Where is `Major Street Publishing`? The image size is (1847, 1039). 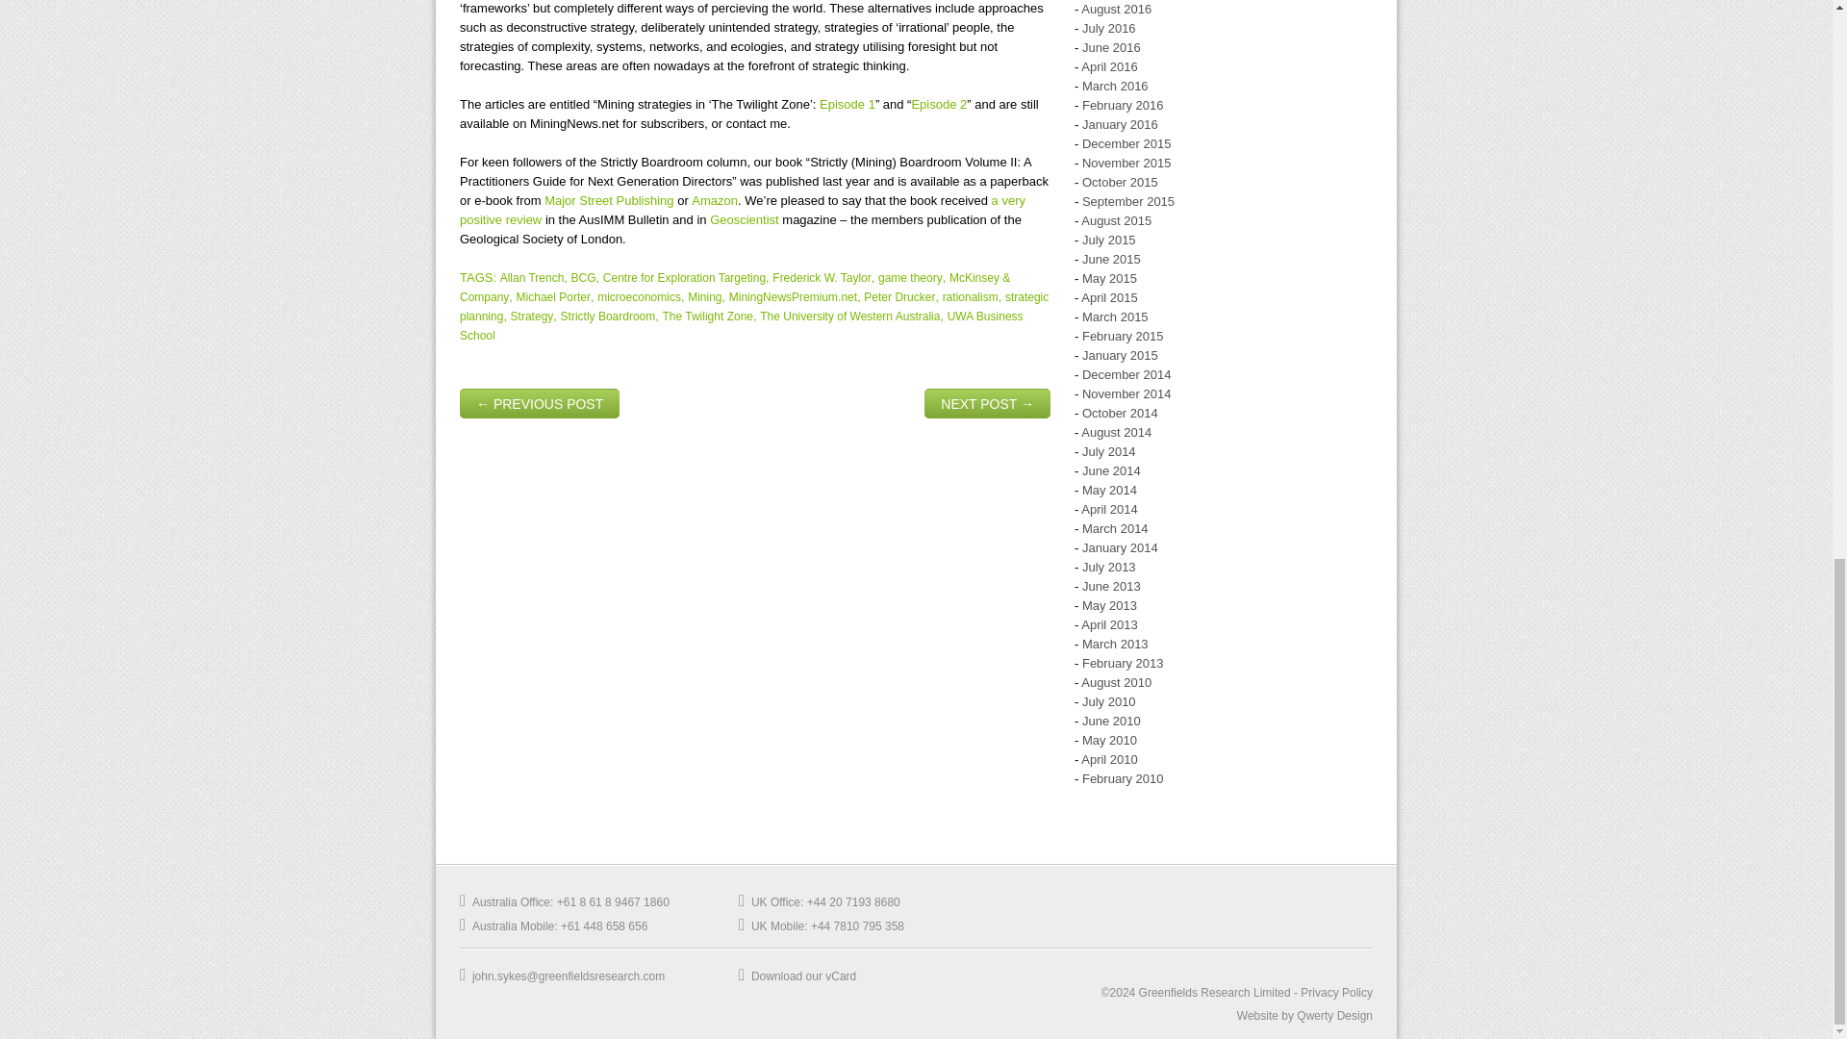 Major Street Publishing is located at coordinates (609, 200).